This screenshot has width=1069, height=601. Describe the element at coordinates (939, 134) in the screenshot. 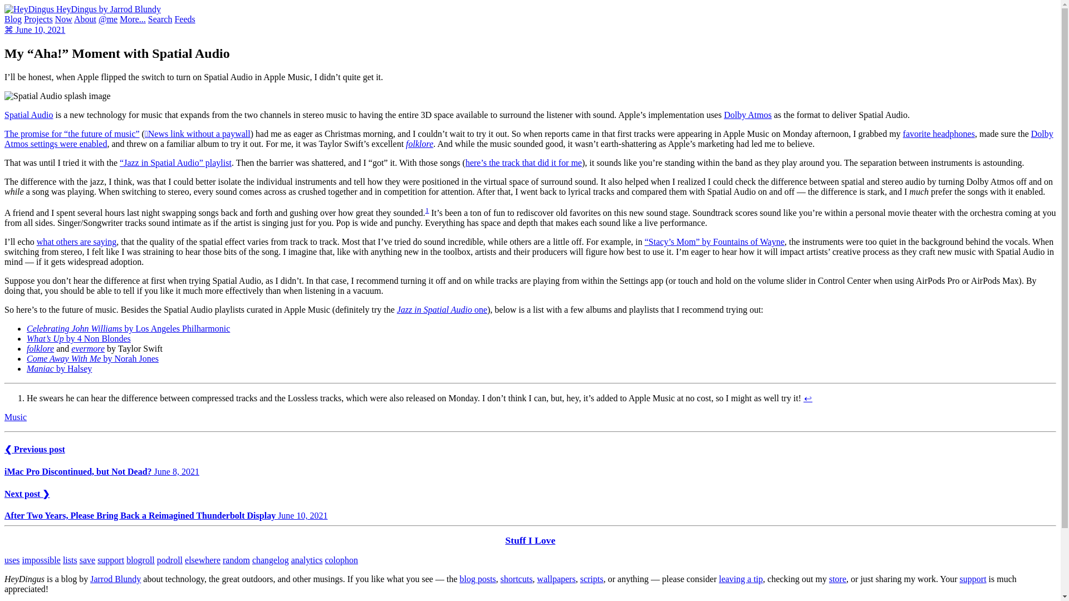

I see `favorite headphones` at that location.